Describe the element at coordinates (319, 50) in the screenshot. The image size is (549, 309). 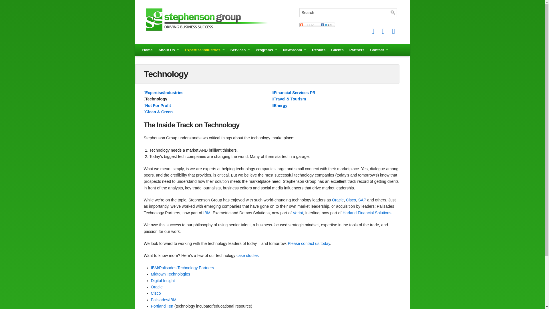
I see `Results` at that location.